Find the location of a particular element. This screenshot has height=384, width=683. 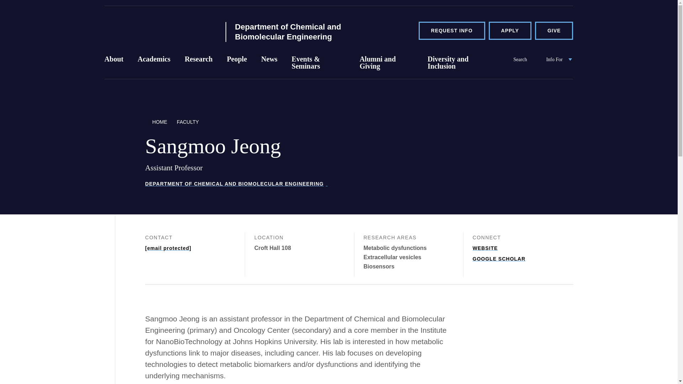

News is located at coordinates (269, 65).